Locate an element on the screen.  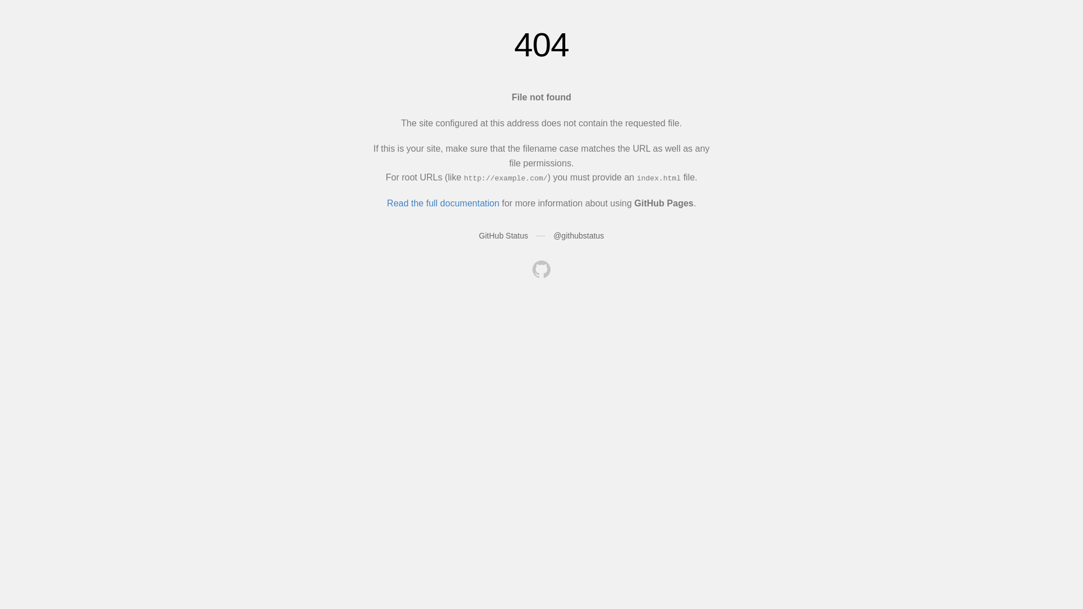
@githubstatus is located at coordinates (579, 236).